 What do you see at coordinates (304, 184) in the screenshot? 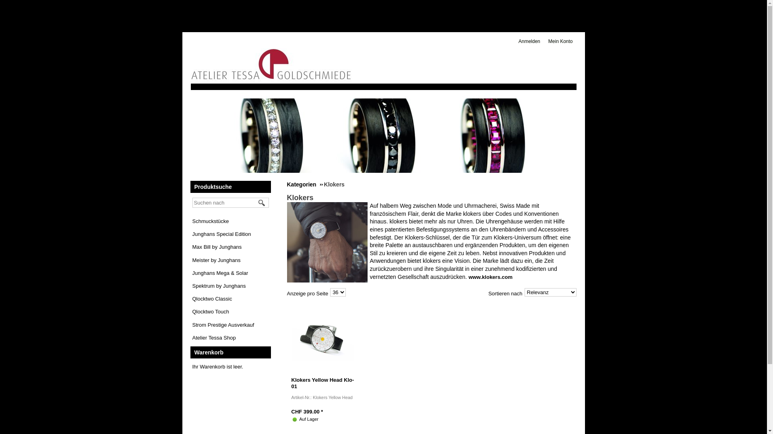
I see `Kategorien` at bounding box center [304, 184].